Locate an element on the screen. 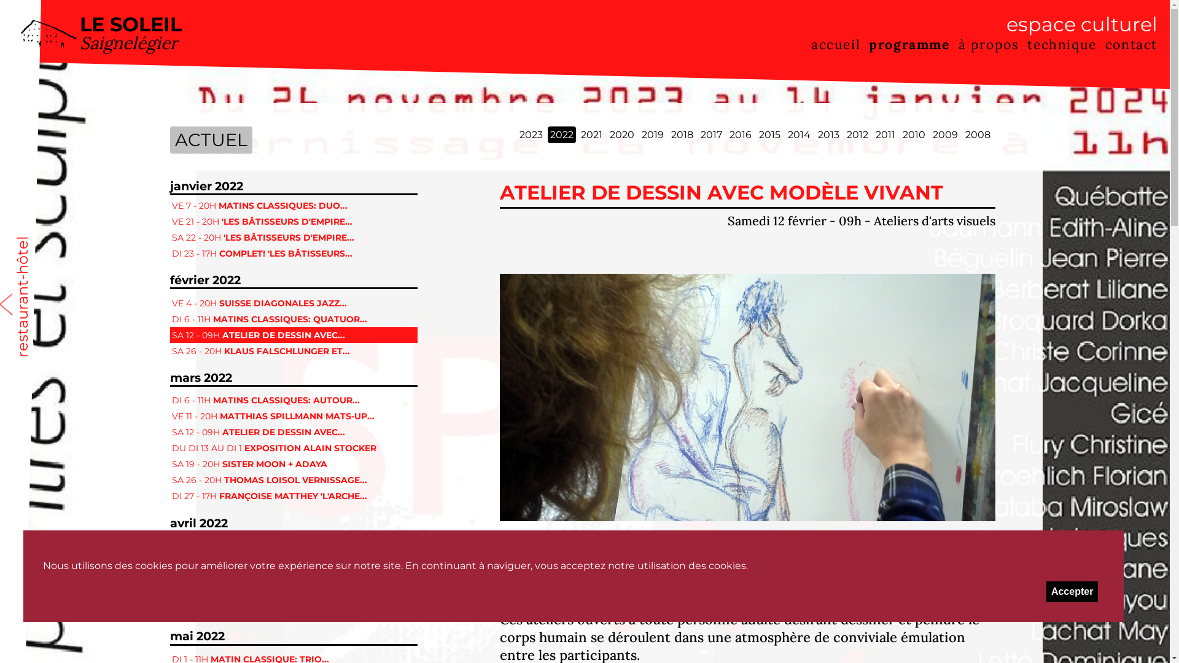 The width and height of the screenshot is (1179, 663). 2019 is located at coordinates (653, 135).